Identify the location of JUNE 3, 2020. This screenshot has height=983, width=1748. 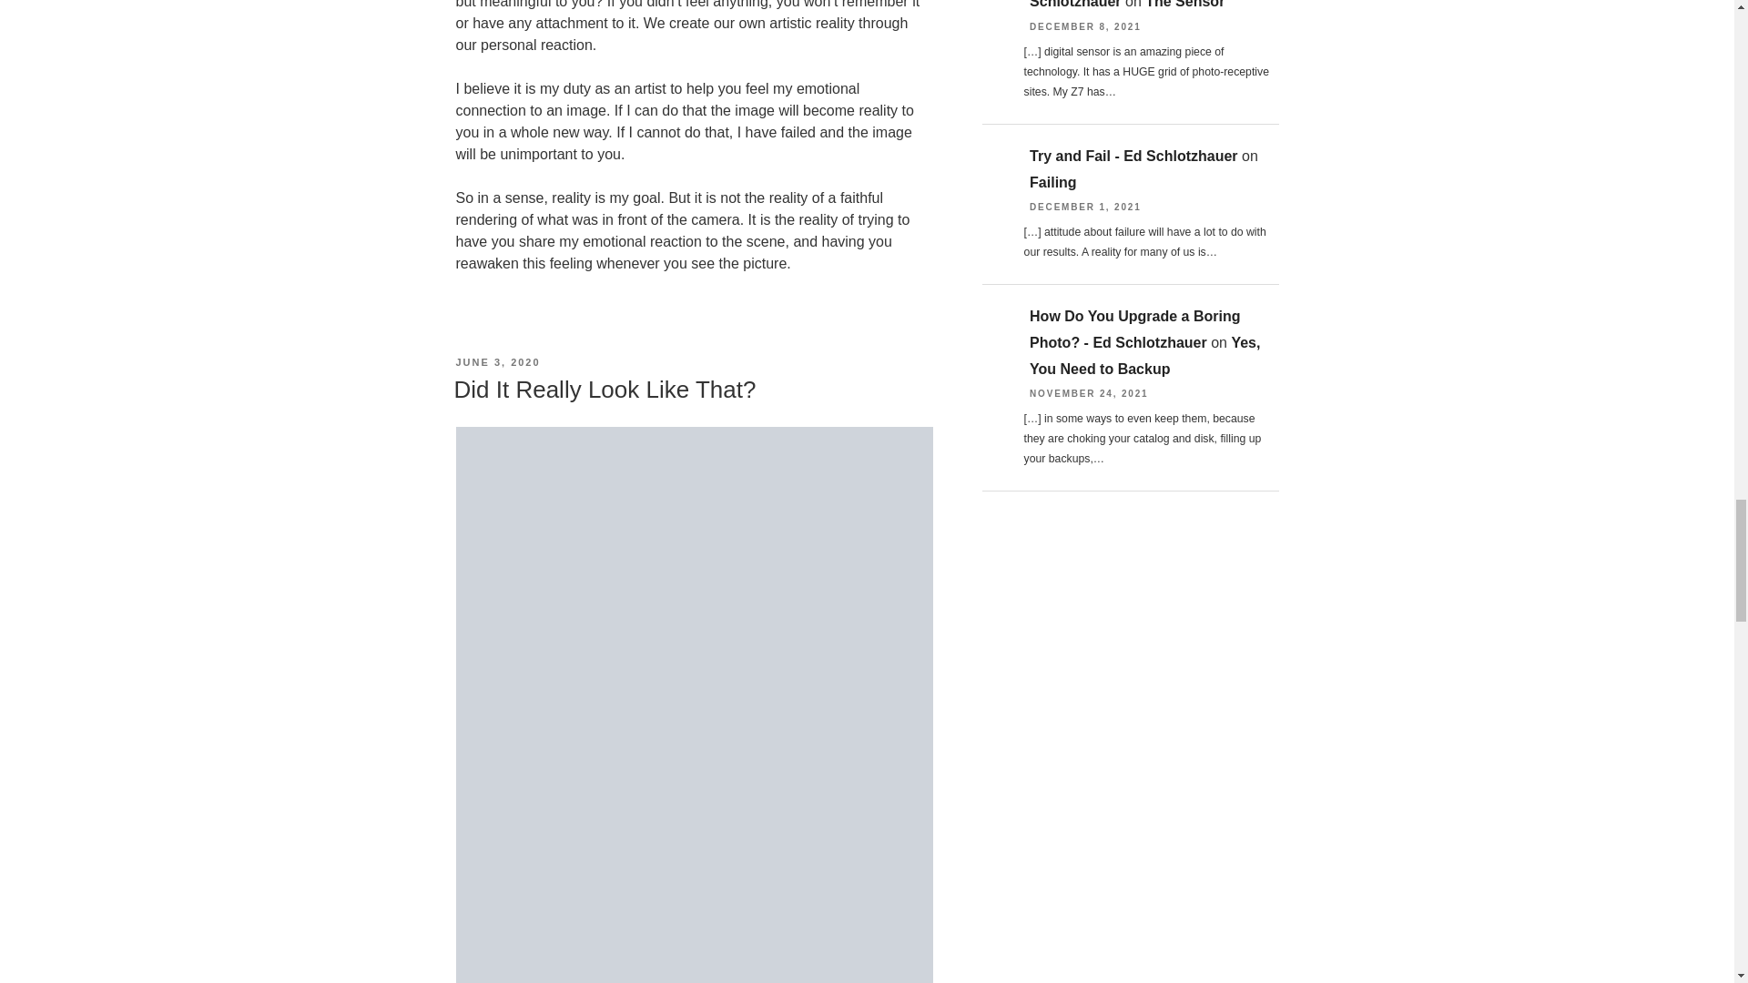
(497, 362).